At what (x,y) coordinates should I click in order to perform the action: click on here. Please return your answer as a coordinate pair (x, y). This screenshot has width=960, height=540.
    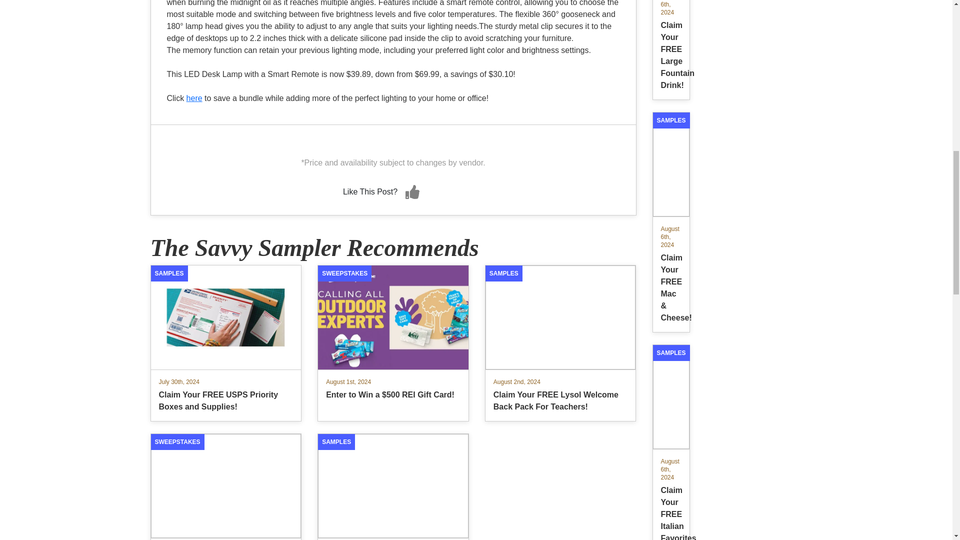
    Looking at the image, I should click on (194, 98).